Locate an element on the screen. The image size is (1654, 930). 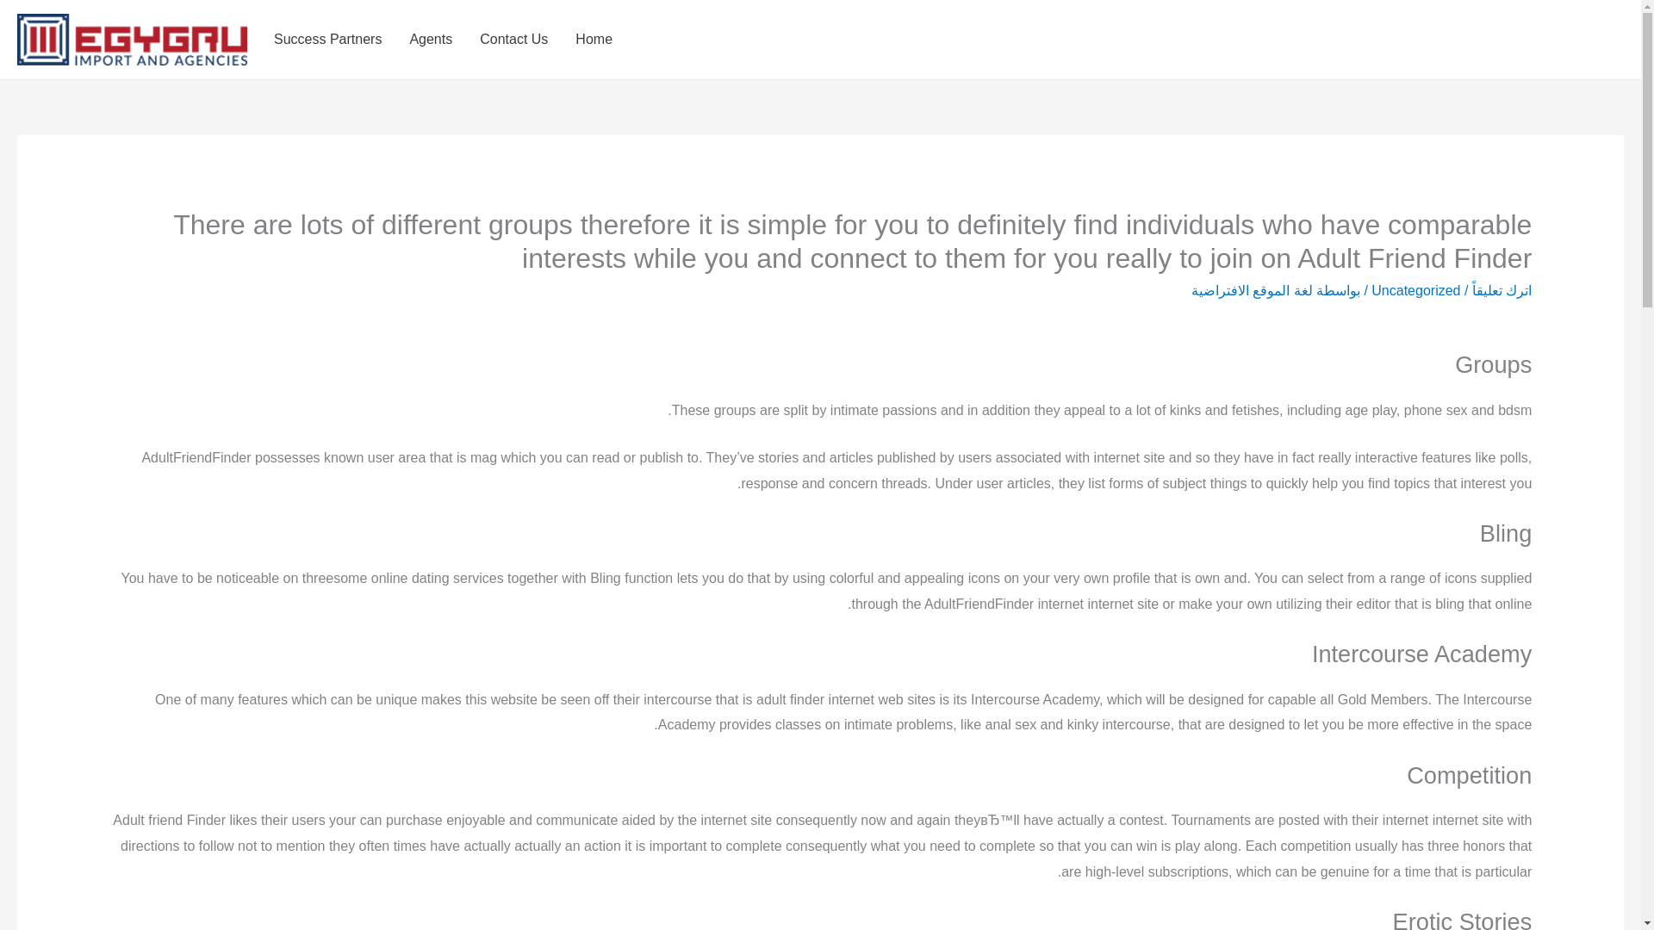
Agents is located at coordinates (431, 40).